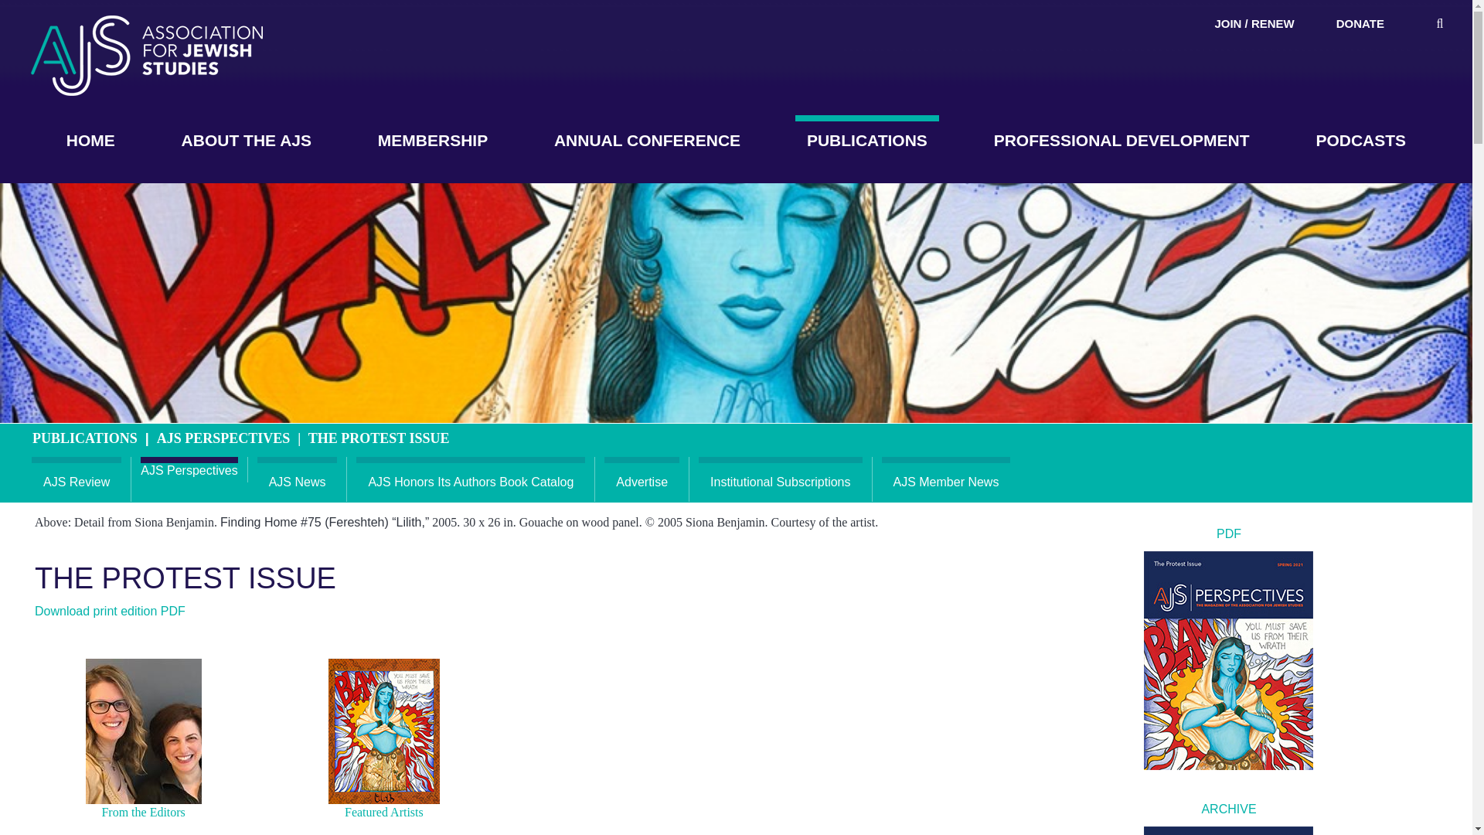 The width and height of the screenshot is (1484, 835). I want to click on DONATE, so click(1360, 23).